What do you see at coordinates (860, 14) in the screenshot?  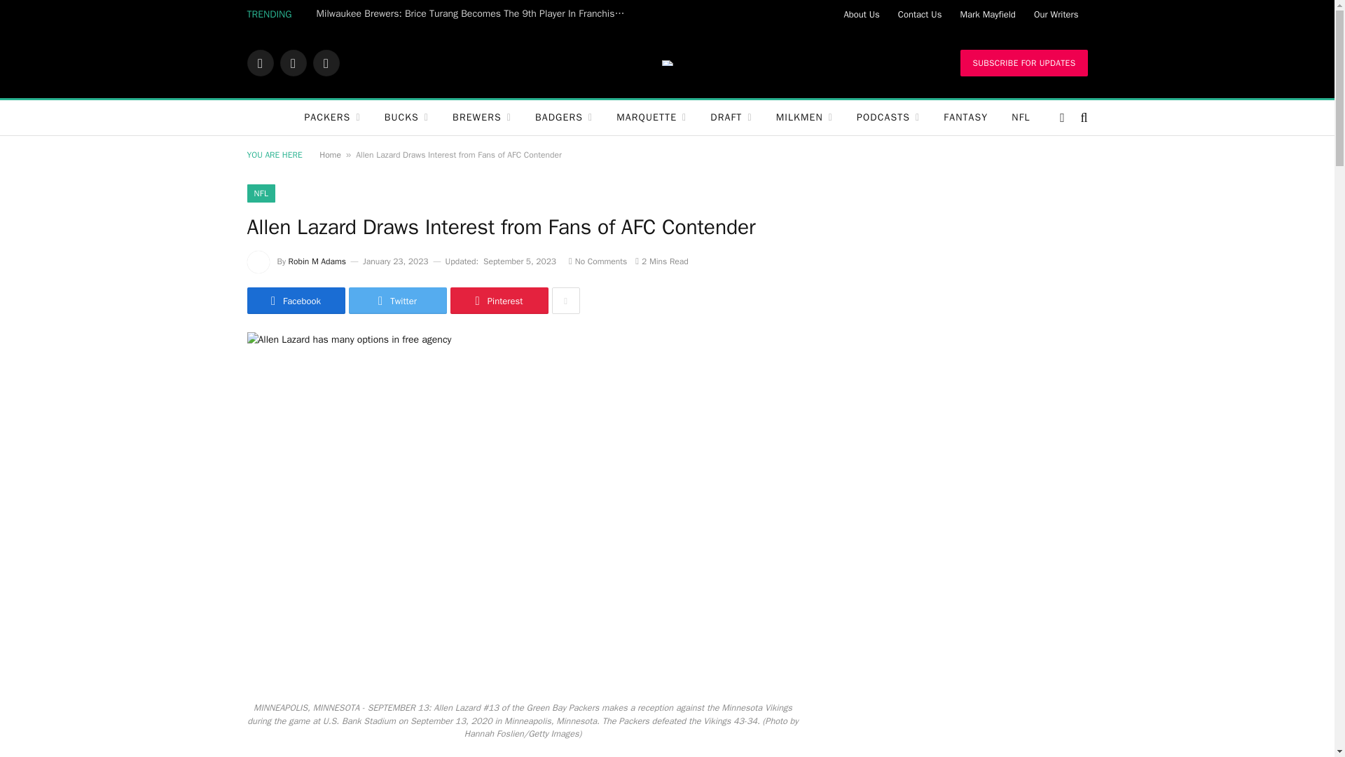 I see `About Us` at bounding box center [860, 14].